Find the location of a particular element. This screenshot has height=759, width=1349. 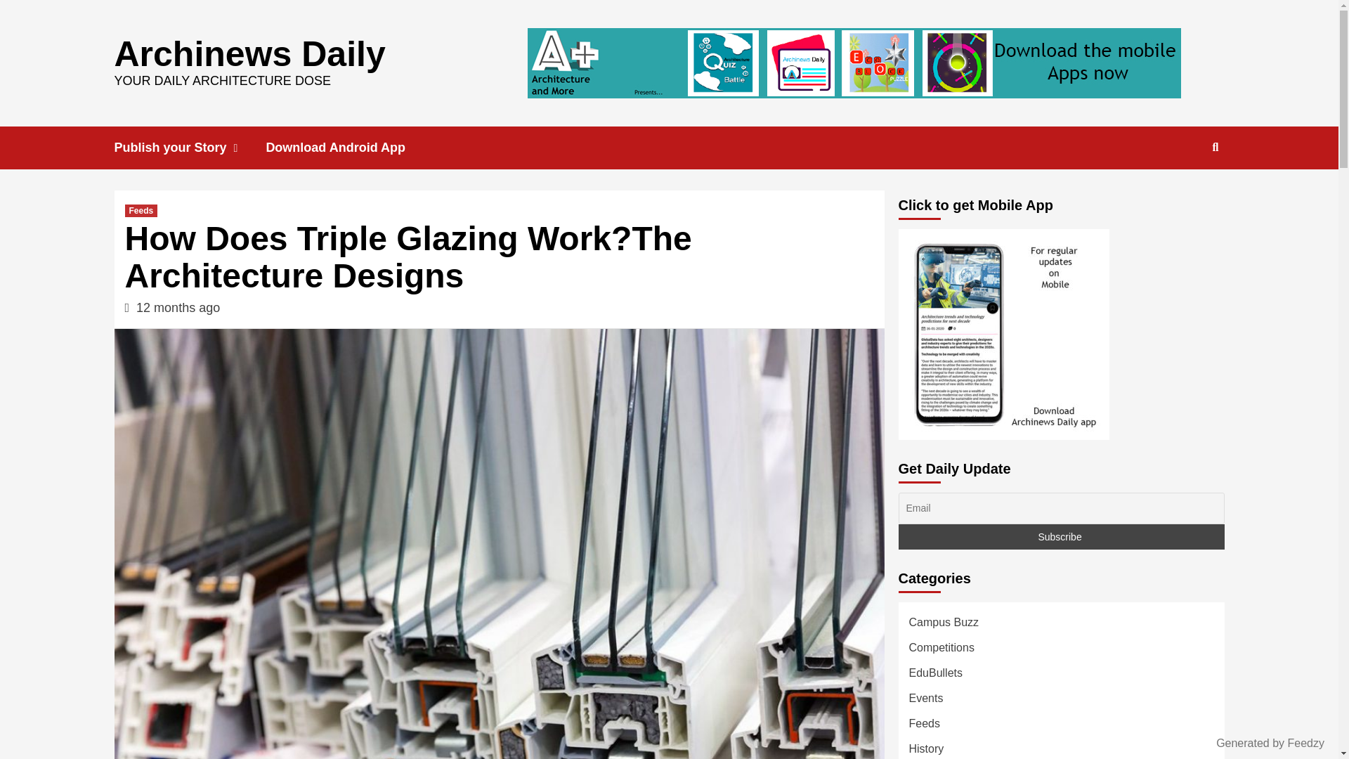

Archinews Daily is located at coordinates (249, 53).